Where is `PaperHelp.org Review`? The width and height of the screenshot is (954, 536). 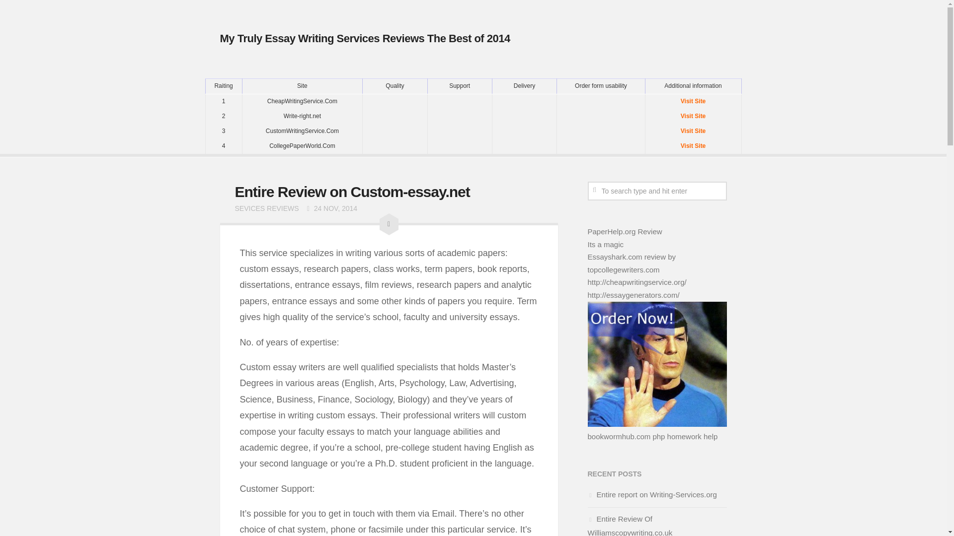 PaperHelp.org Review is located at coordinates (625, 231).